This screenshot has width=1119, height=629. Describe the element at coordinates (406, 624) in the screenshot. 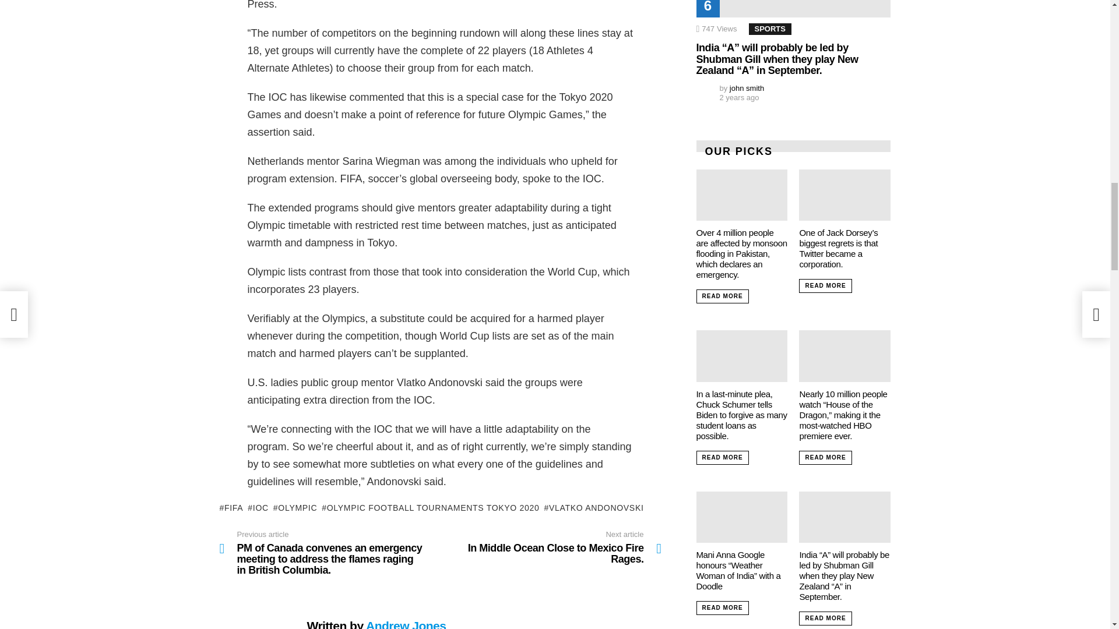

I see `VLATKO ANDONOVSKI` at that location.